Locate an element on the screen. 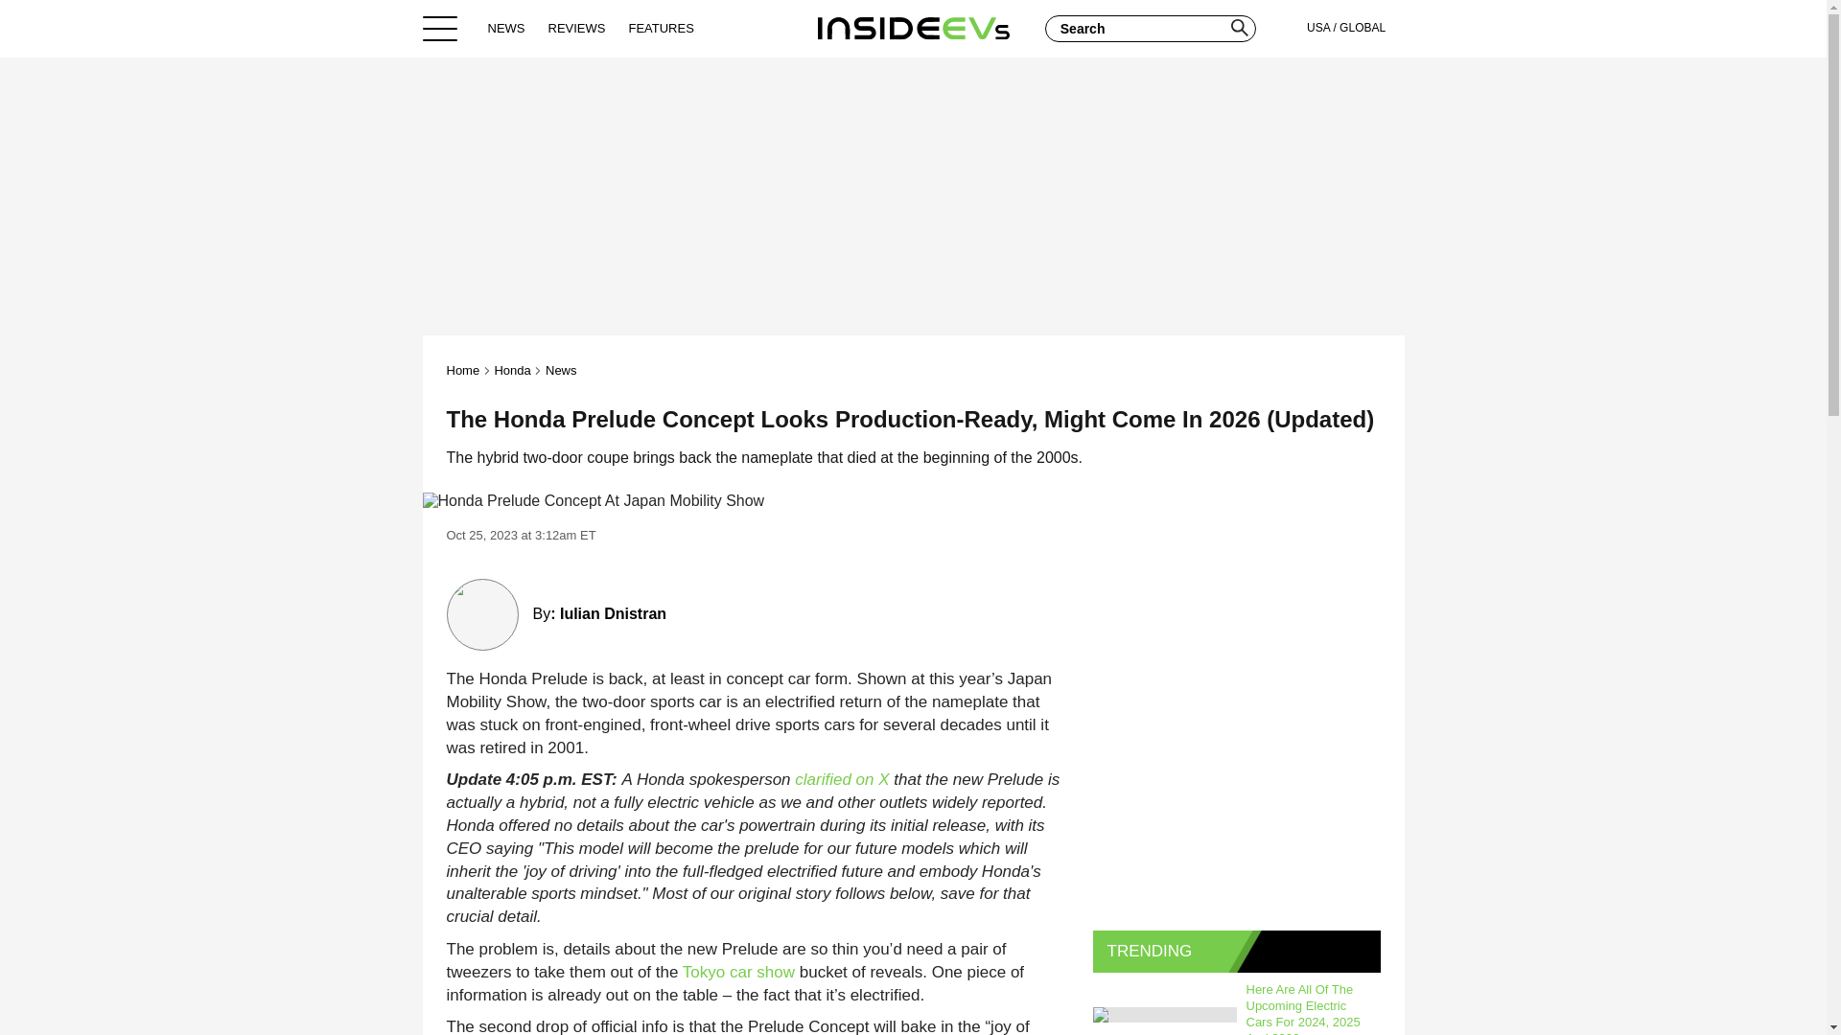 The image size is (1841, 1035). Tokyo car show is located at coordinates (738, 972).